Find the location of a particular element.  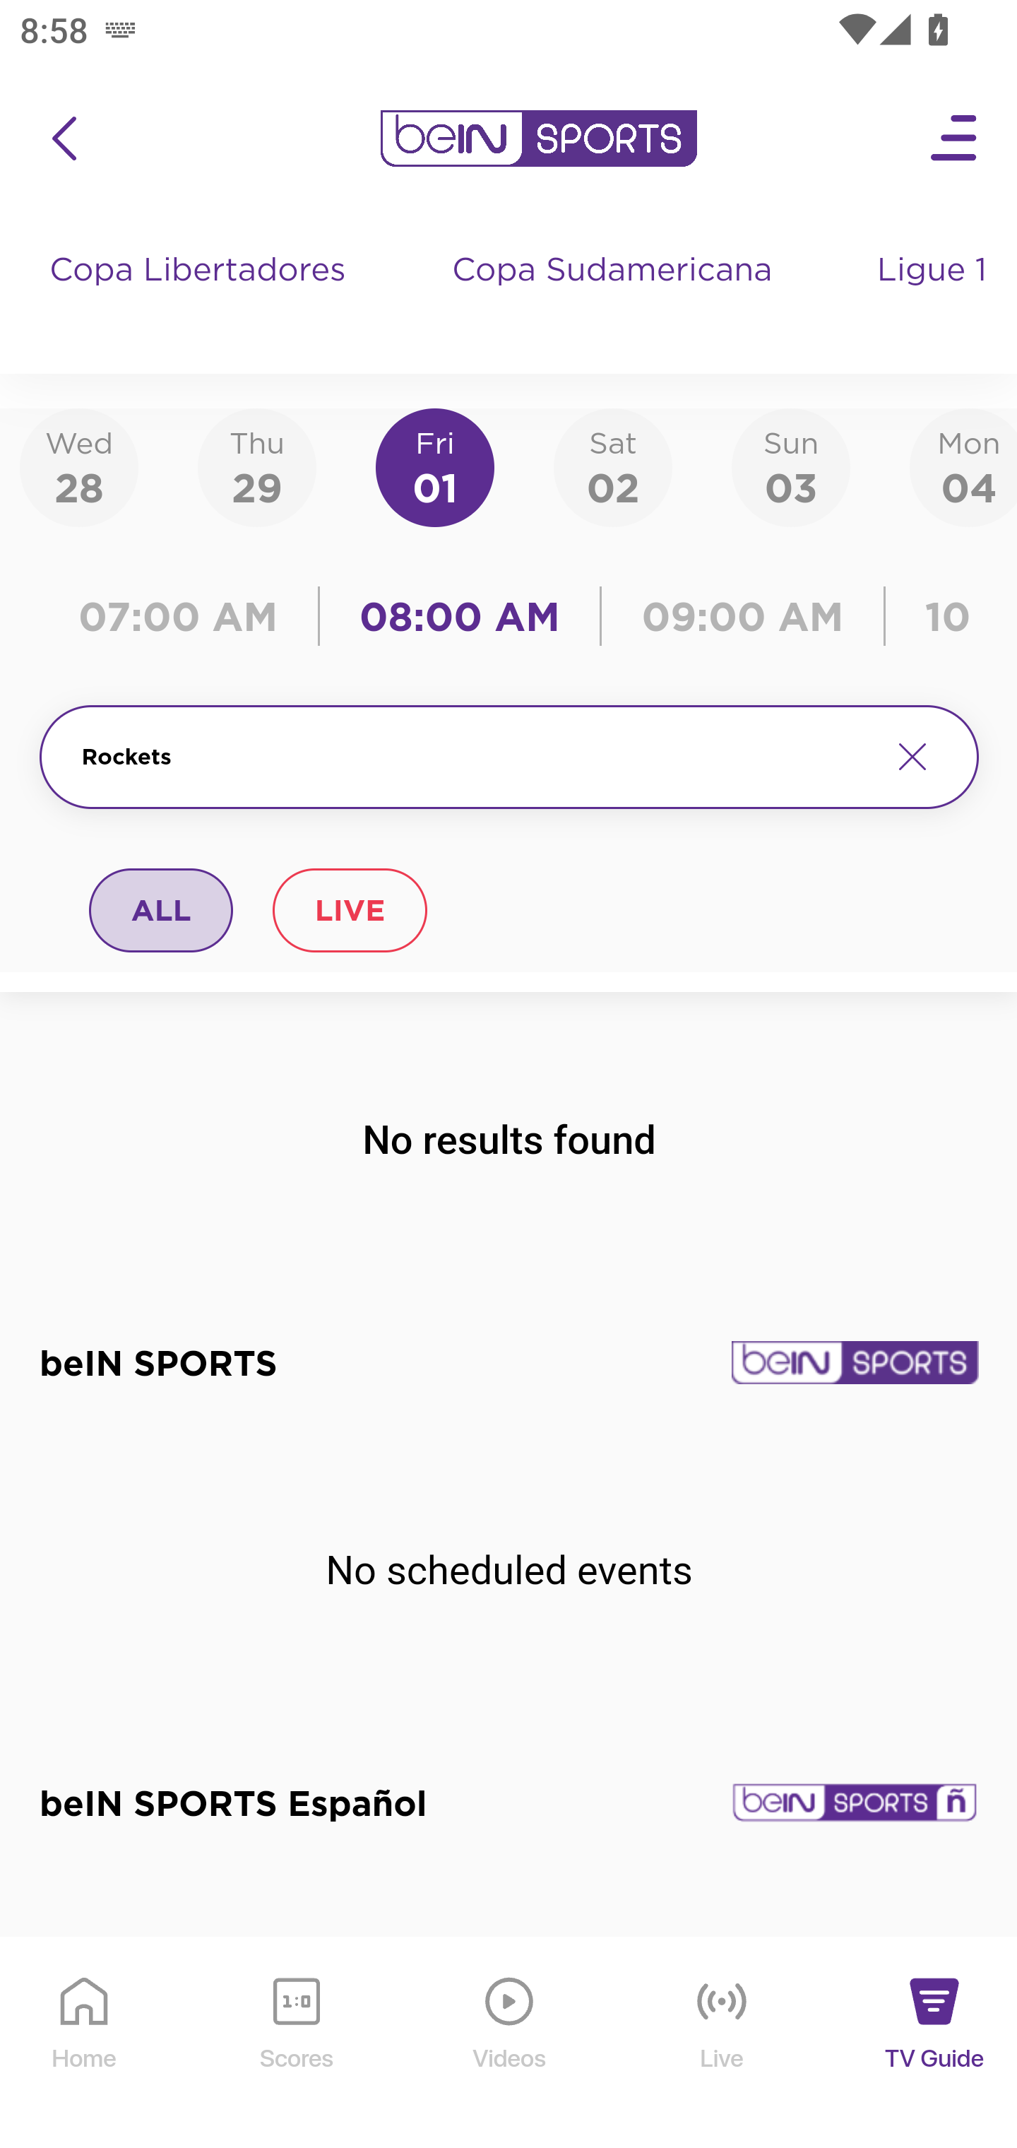

Videos Videos Icon Videos is located at coordinates (510, 2043).